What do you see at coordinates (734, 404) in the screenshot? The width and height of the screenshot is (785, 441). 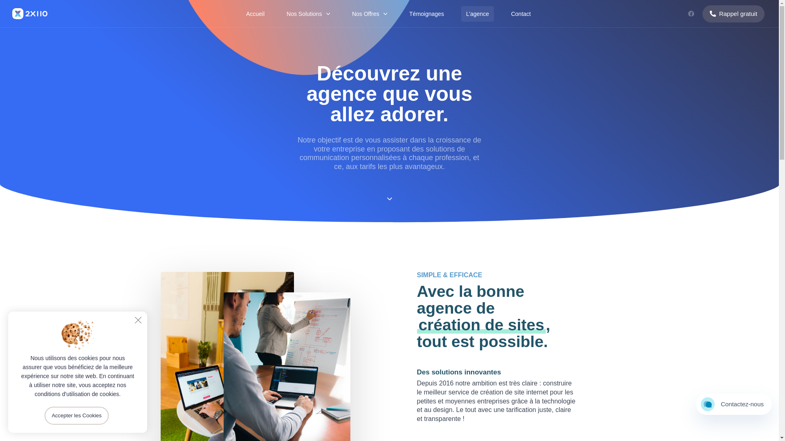 I see `Contactez-nous` at bounding box center [734, 404].